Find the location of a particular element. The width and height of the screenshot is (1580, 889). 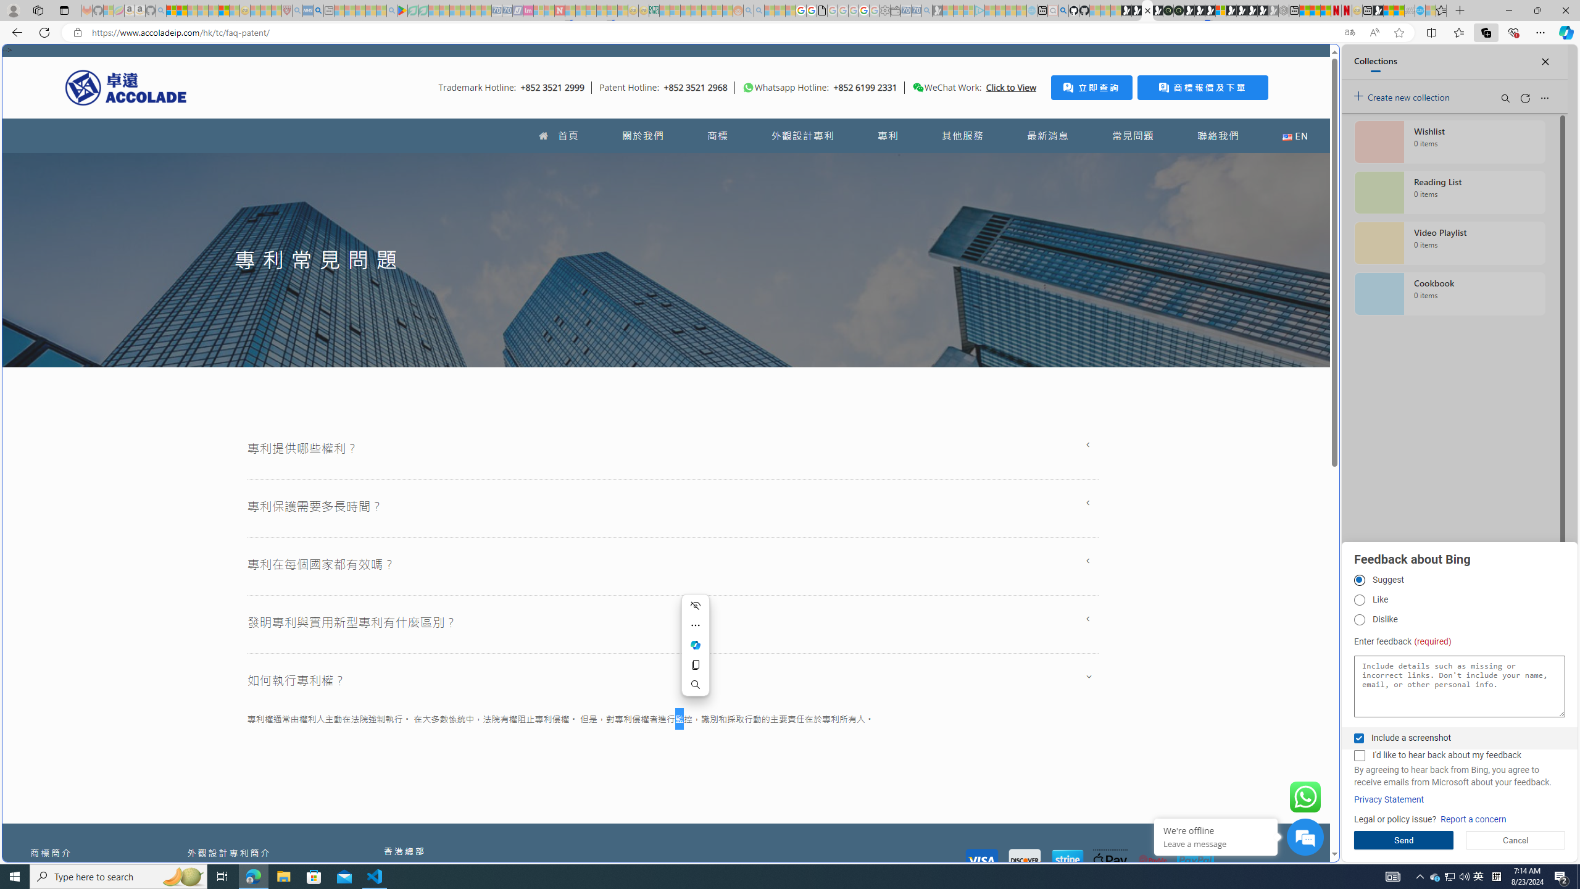

The Weather Channel - MSN - Sleeping is located at coordinates (193, 10).